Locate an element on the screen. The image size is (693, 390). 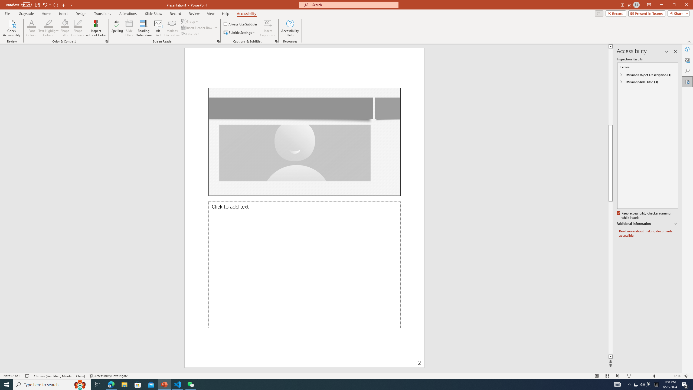
Shape Fill is located at coordinates (65, 28).